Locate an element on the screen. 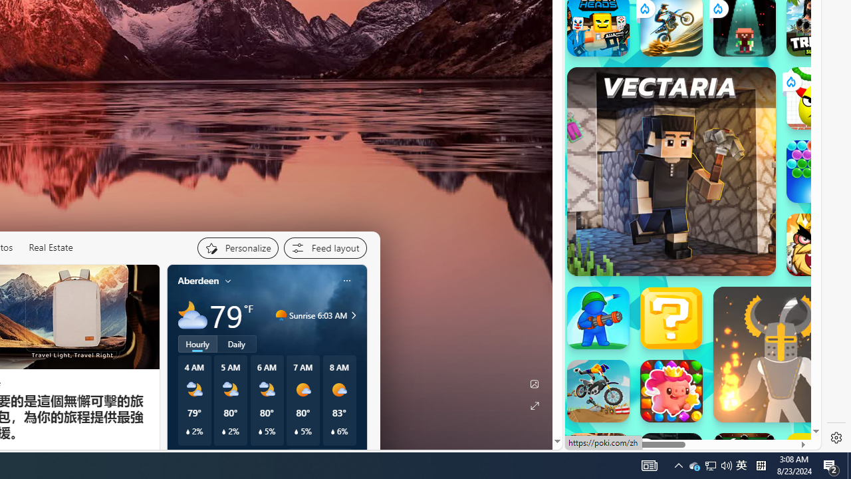 This screenshot has width=851, height=479. Hills of Steel is located at coordinates (628, 156).